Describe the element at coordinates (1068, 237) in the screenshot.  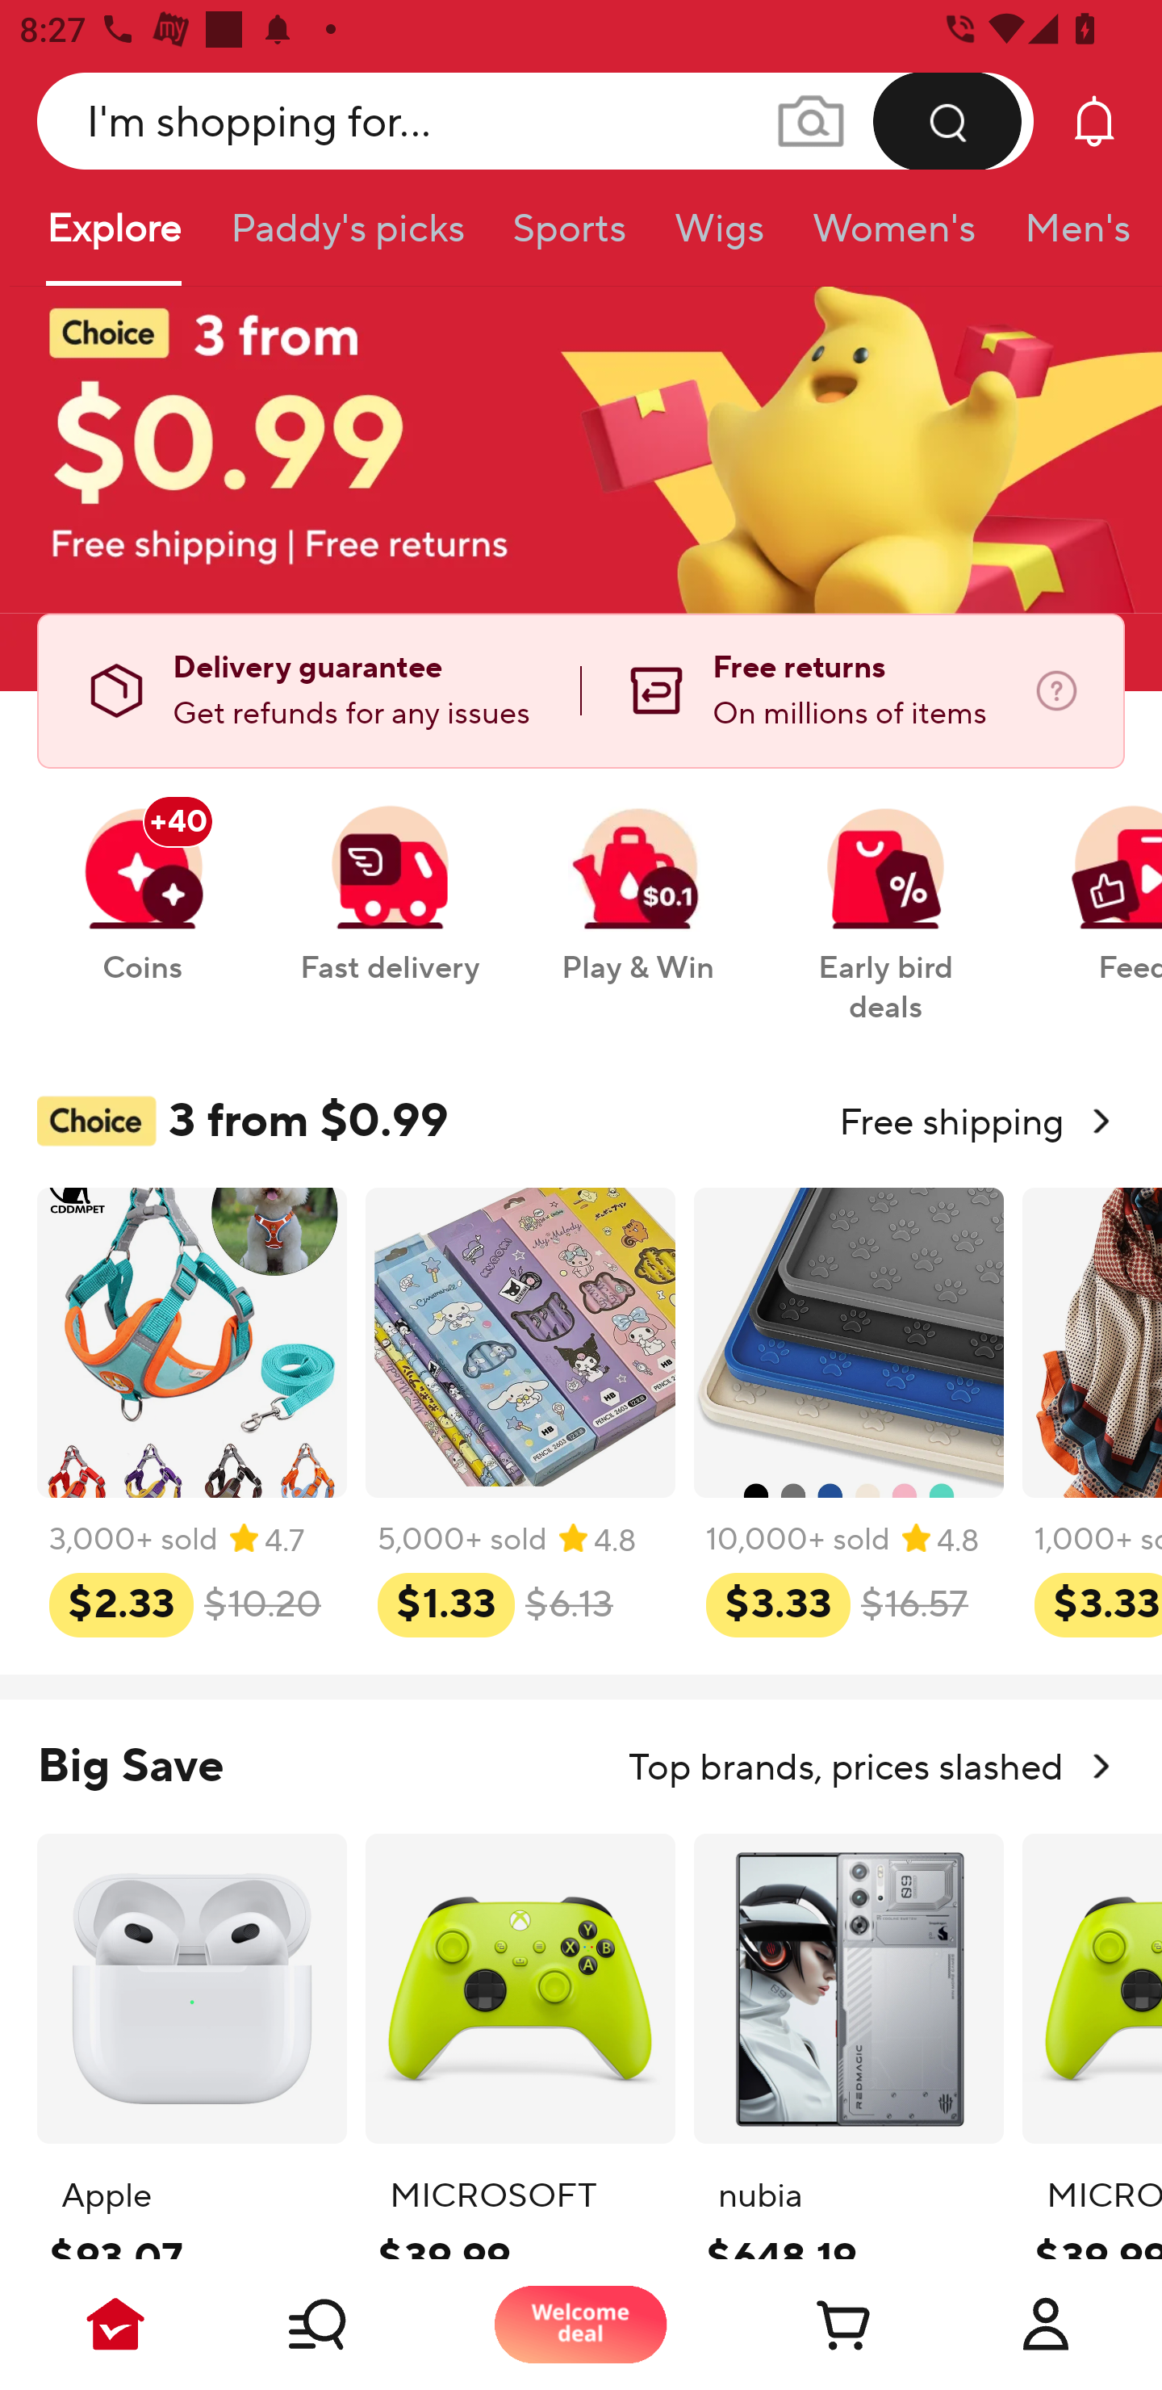
I see `Men's` at that location.